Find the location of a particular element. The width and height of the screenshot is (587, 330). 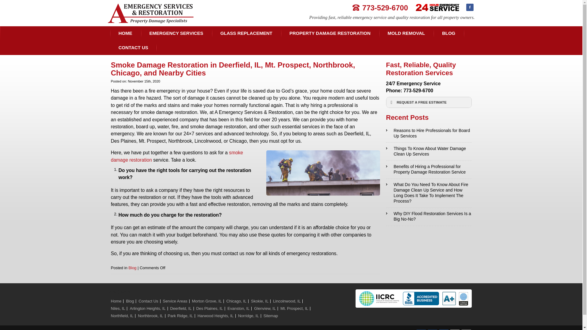

PROPERTY DAMAGE RESTORATION is located at coordinates (330, 33).